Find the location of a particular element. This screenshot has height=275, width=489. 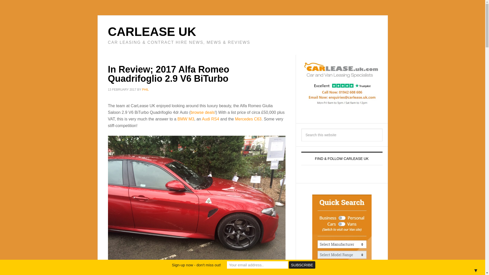

BMW M3 is located at coordinates (186, 119).